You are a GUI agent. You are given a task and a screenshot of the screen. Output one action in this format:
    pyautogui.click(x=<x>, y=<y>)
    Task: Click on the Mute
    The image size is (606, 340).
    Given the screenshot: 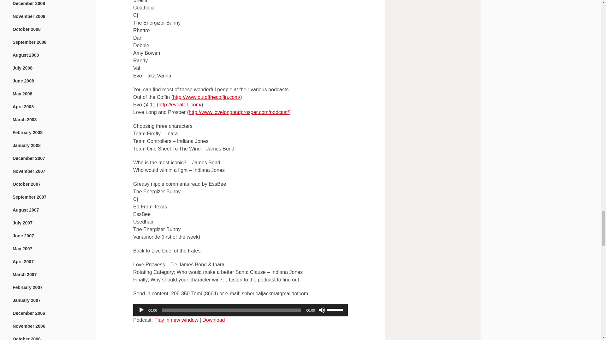 What is the action you would take?
    pyautogui.click(x=322, y=310)
    